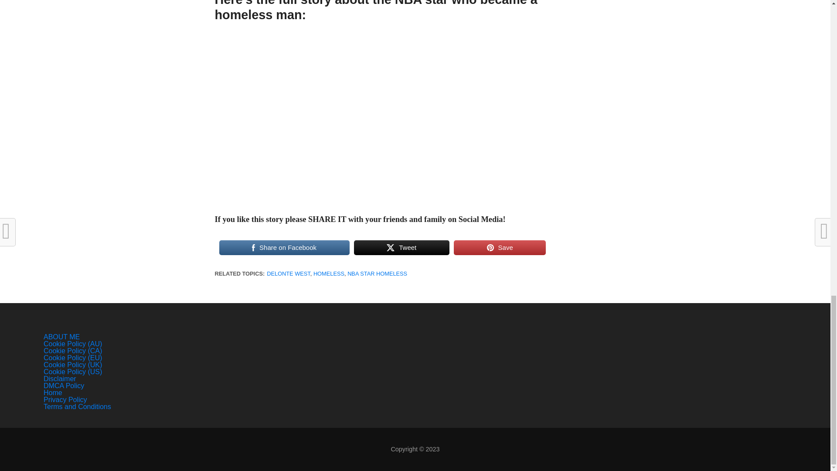 This screenshot has width=837, height=471. Describe the element at coordinates (283, 248) in the screenshot. I see `Share on Facebook` at that location.